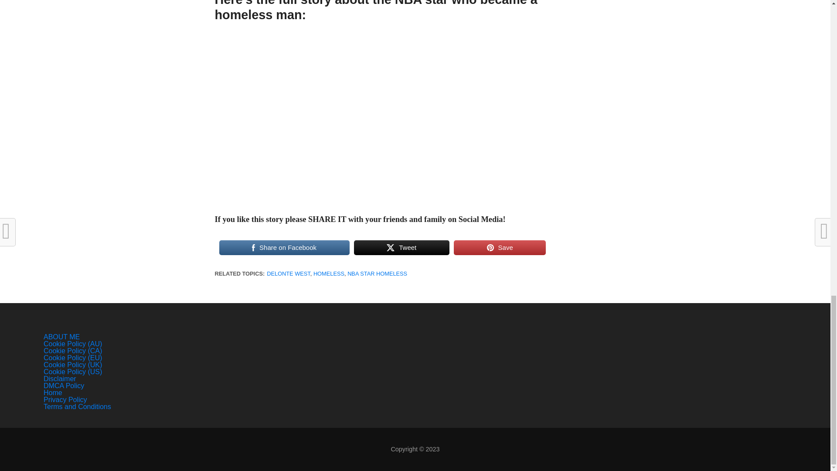 This screenshot has width=837, height=471. Describe the element at coordinates (283, 248) in the screenshot. I see `Share on Facebook` at that location.